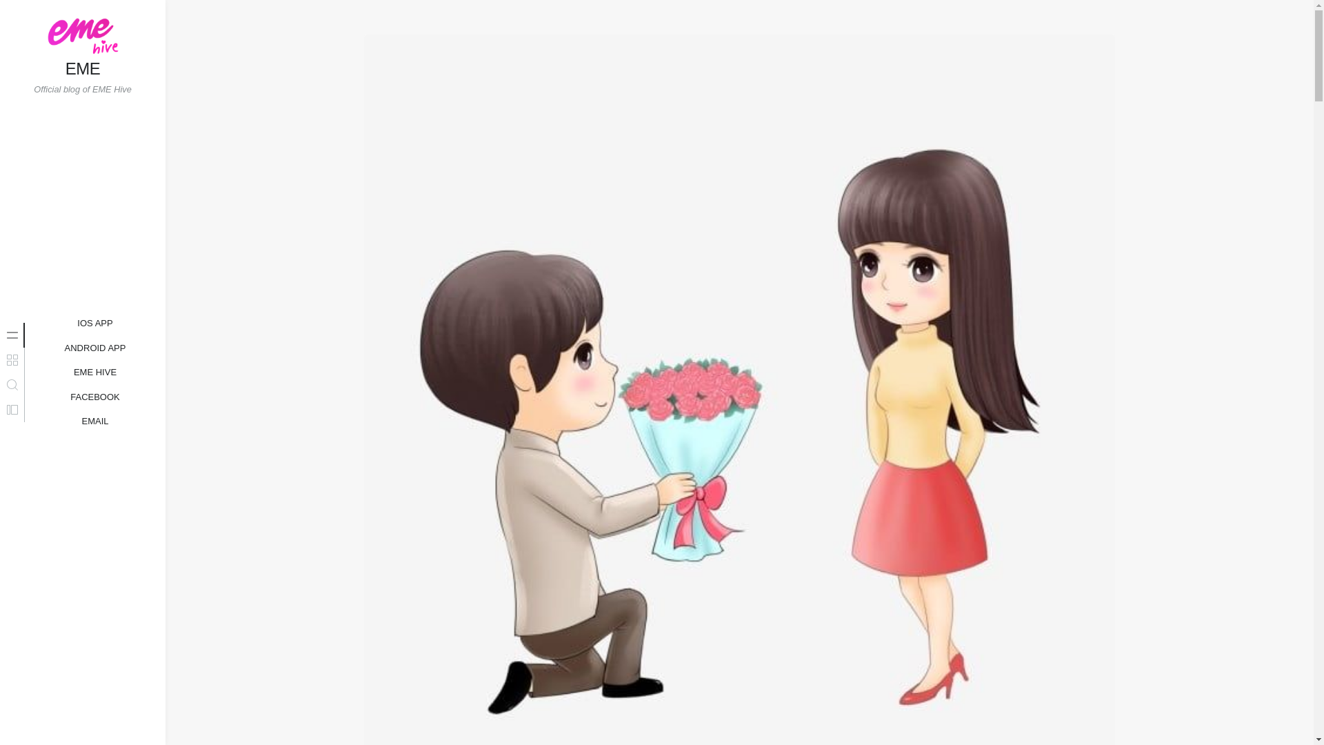 The height and width of the screenshot is (745, 1324). I want to click on EME, so click(95, 372).